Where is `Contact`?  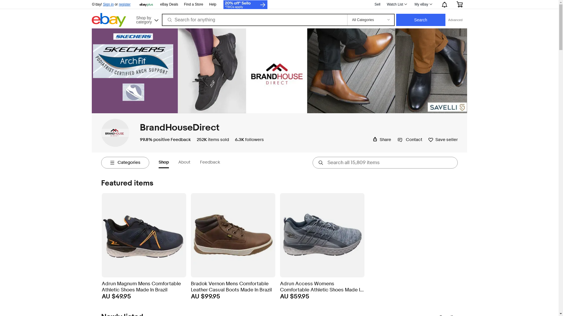
Contact is located at coordinates (410, 140).